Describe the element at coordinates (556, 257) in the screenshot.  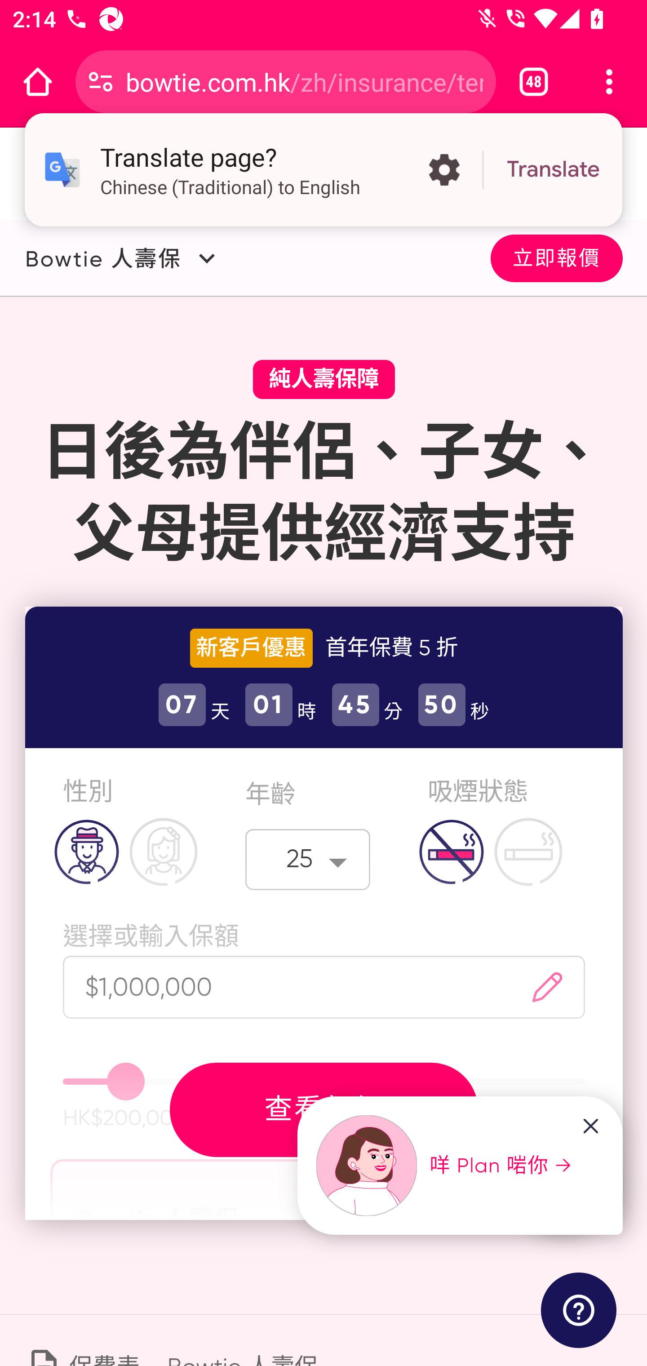
I see `立即報價` at that location.